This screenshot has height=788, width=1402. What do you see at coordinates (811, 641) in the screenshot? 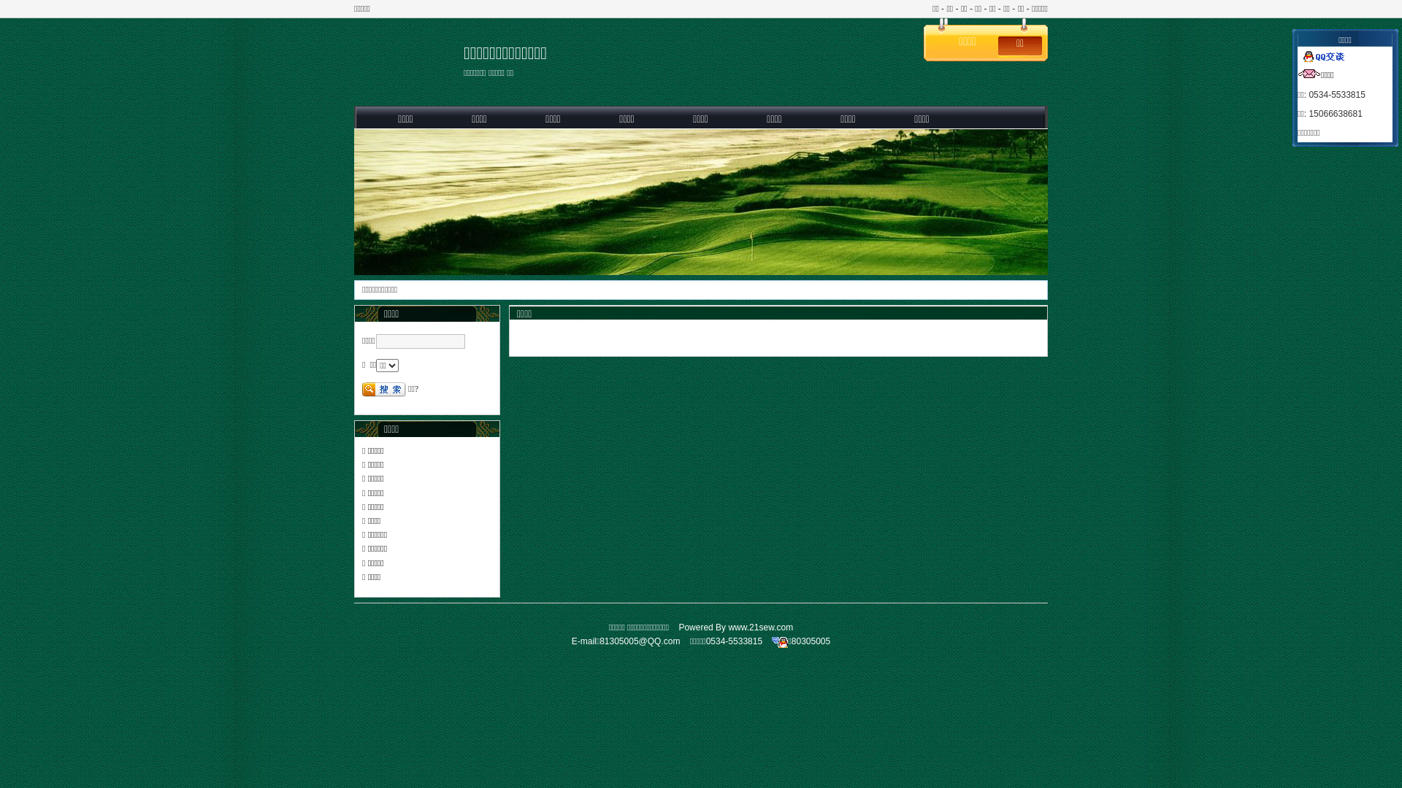
I see `80305005` at bounding box center [811, 641].